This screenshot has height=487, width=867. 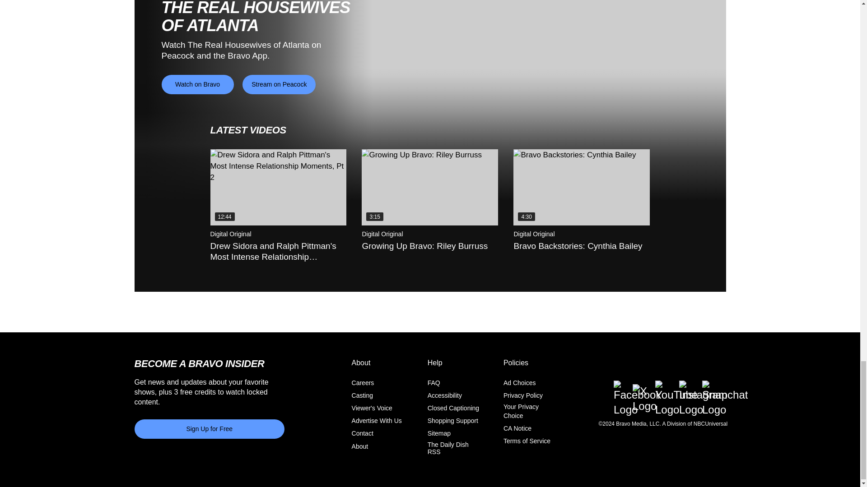 I want to click on Bravo Backstories: Cynthia Bailey, so click(x=581, y=188).